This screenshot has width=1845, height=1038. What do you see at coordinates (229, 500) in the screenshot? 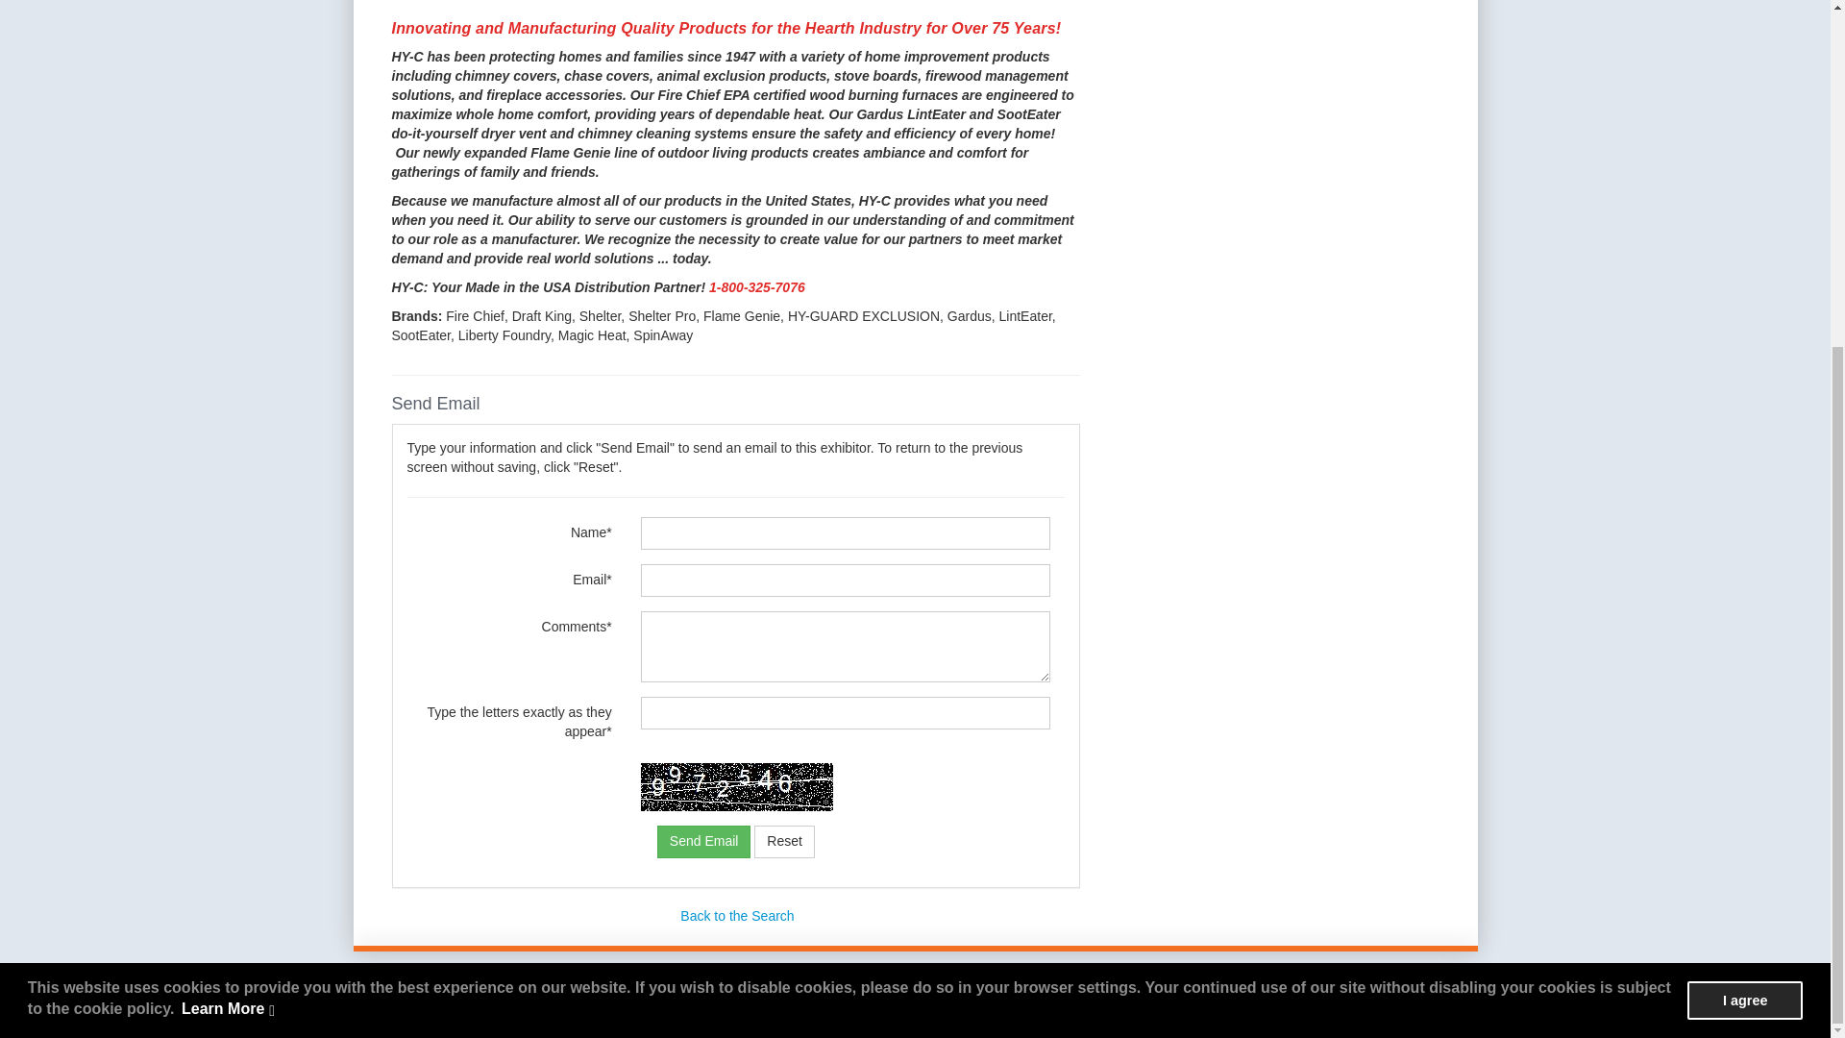
I see `Learn More` at bounding box center [229, 500].